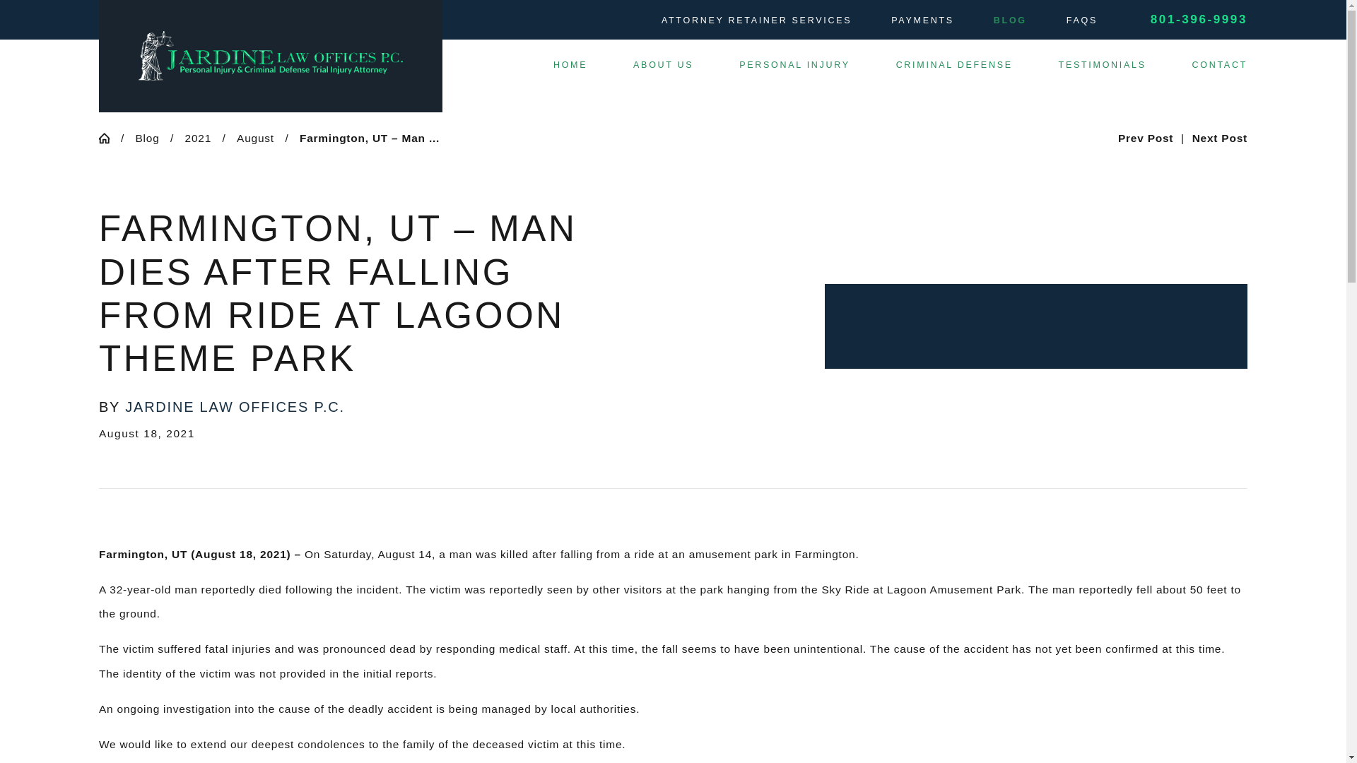  What do you see at coordinates (1199, 20) in the screenshot?
I see `801-396-9993` at bounding box center [1199, 20].